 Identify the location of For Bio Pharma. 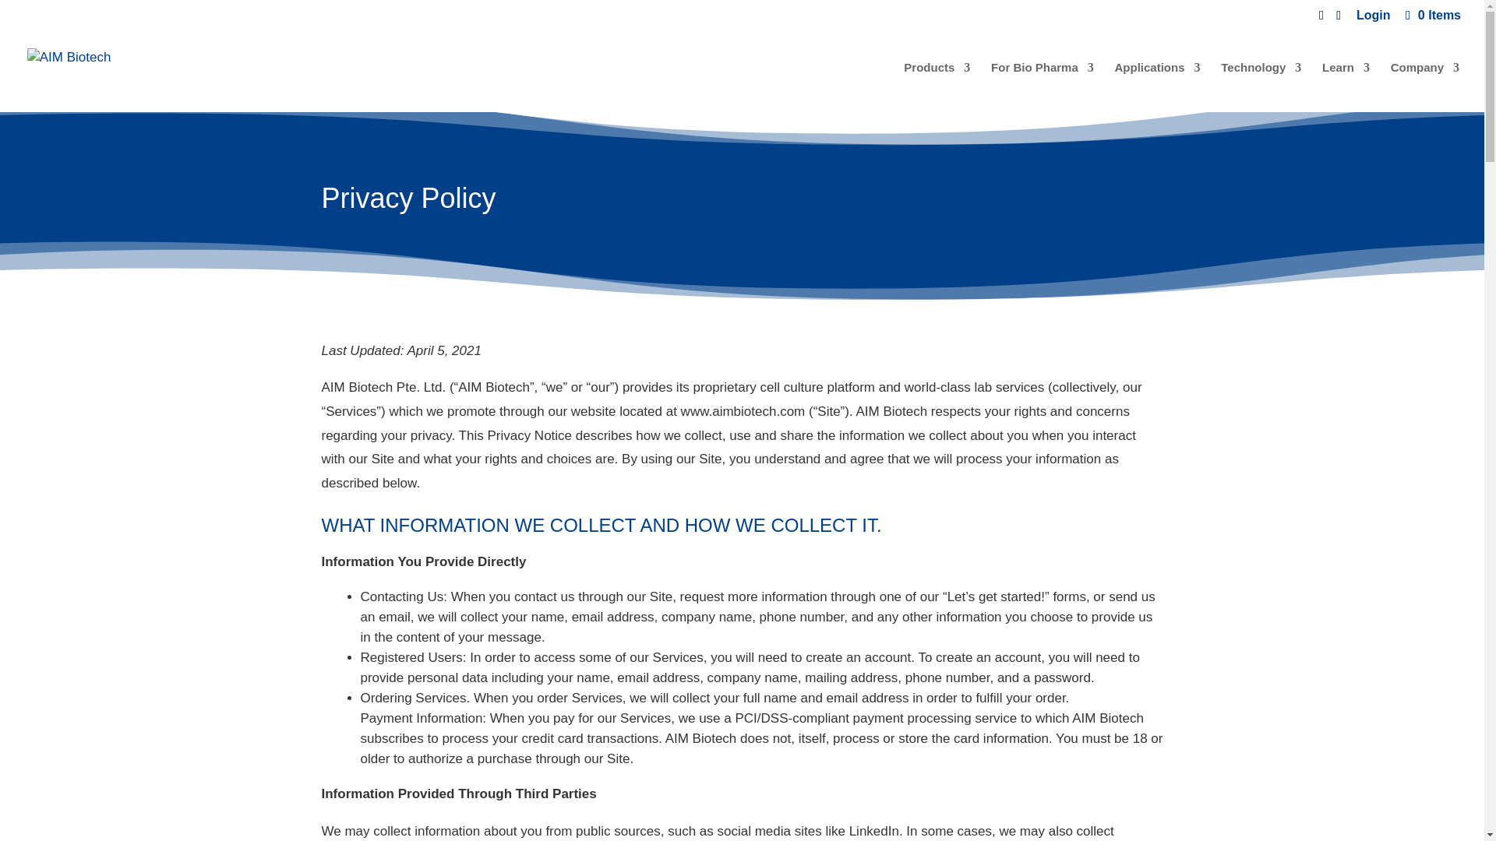
(1042, 86).